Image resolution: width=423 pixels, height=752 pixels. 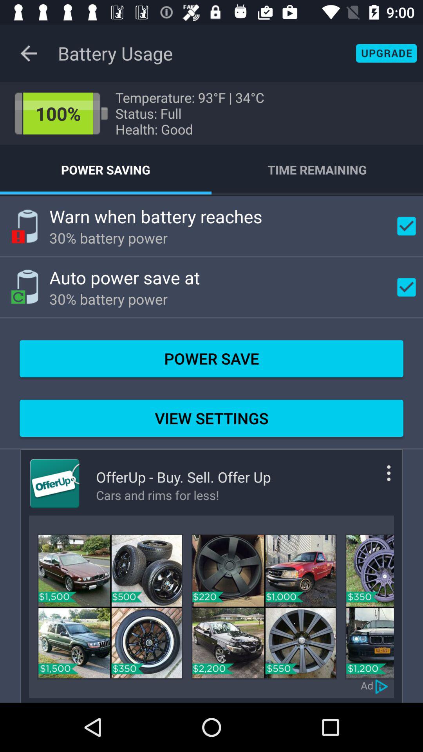 I want to click on view advertisement choices, so click(x=382, y=685).